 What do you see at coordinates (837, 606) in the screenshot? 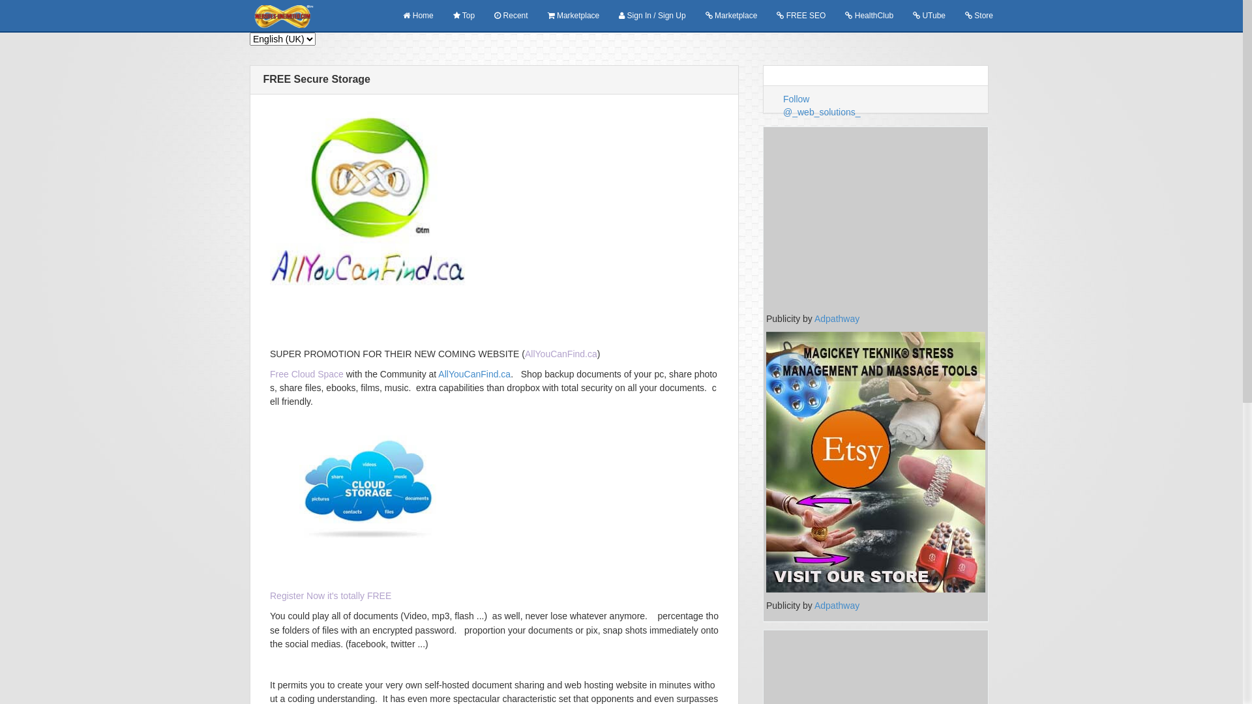
I see `Adpathway` at bounding box center [837, 606].